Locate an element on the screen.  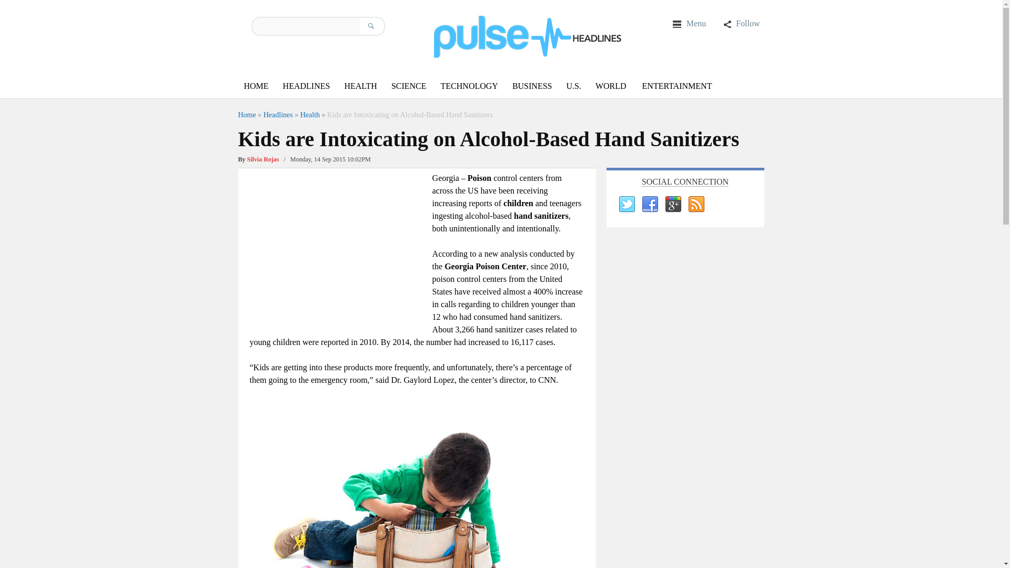
 View all posts by Silvia Rojas is located at coordinates (263, 159).